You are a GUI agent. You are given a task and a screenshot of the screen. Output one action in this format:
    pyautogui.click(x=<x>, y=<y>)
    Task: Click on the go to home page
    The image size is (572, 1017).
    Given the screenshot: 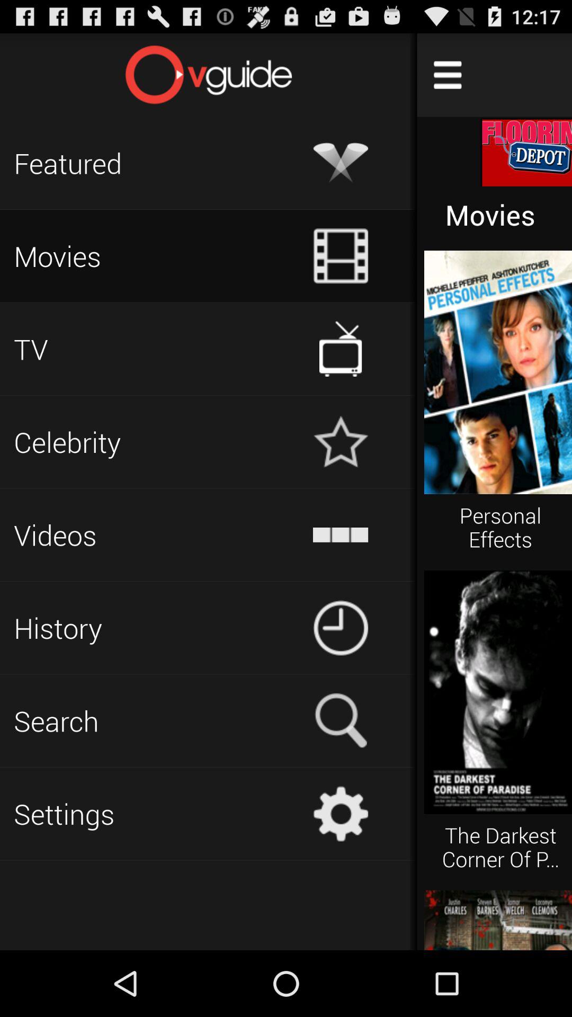 What is the action you would take?
    pyautogui.click(x=209, y=75)
    